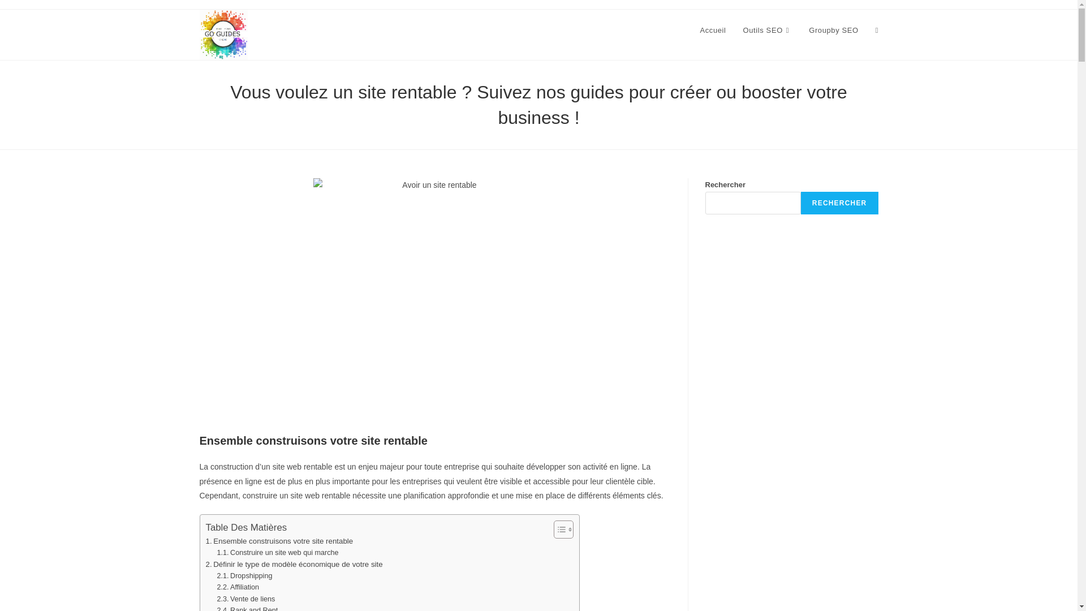  What do you see at coordinates (713, 31) in the screenshot?
I see `Accueil` at bounding box center [713, 31].